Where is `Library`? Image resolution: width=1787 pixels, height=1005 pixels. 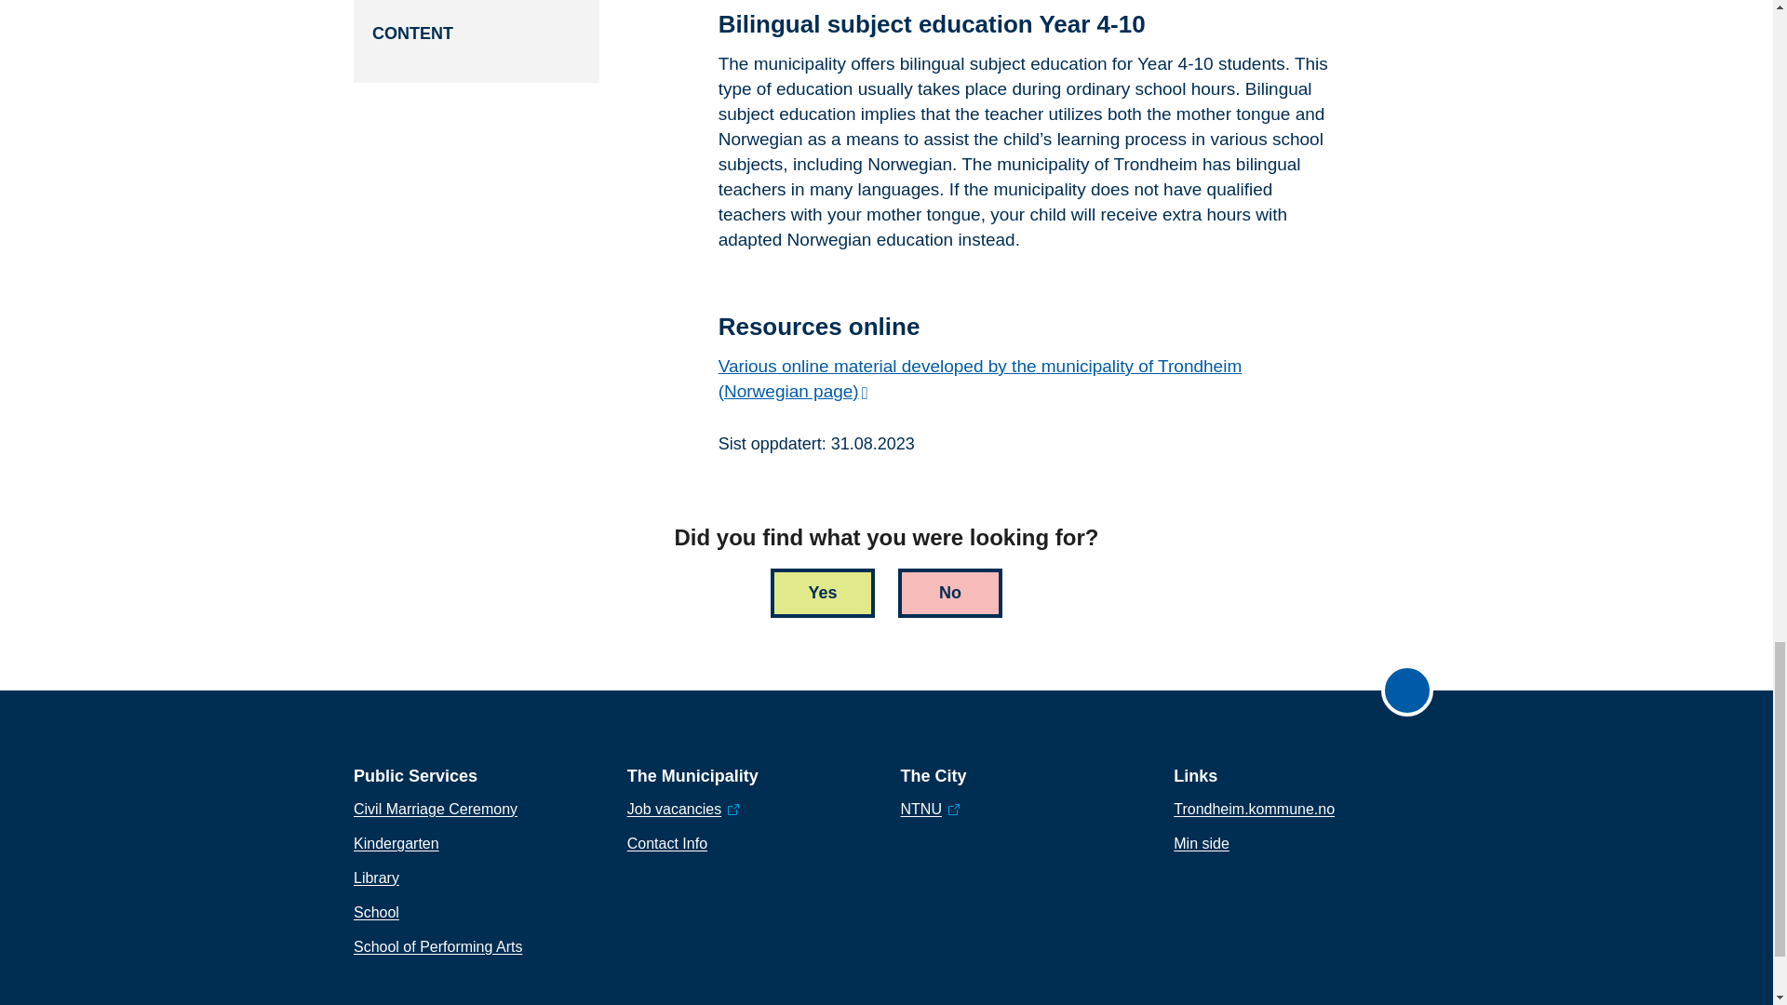
Library is located at coordinates (376, 878).